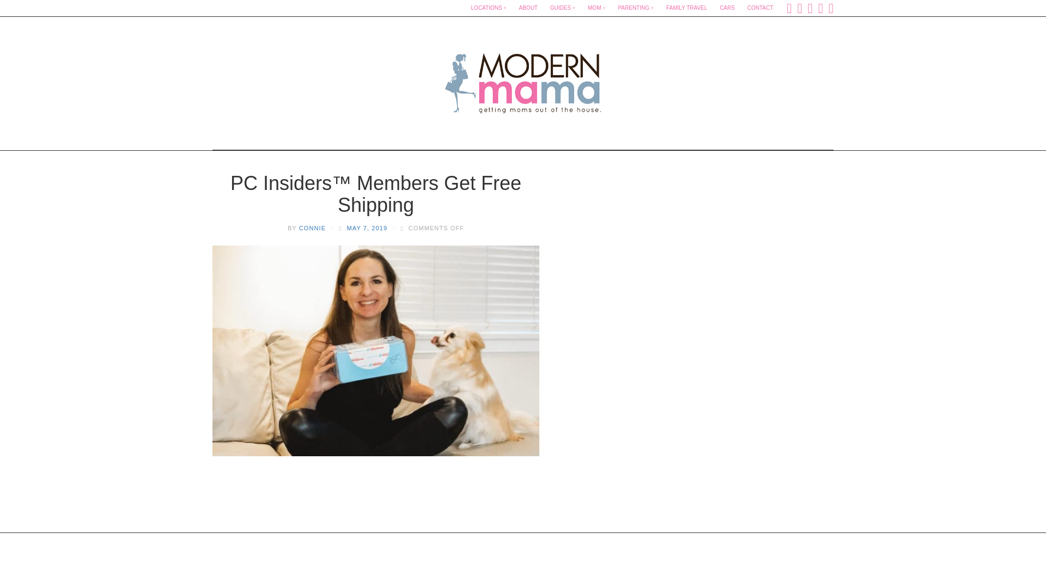 The height and width of the screenshot is (588, 1046). Describe the element at coordinates (635, 8) in the screenshot. I see `PARENTING` at that location.